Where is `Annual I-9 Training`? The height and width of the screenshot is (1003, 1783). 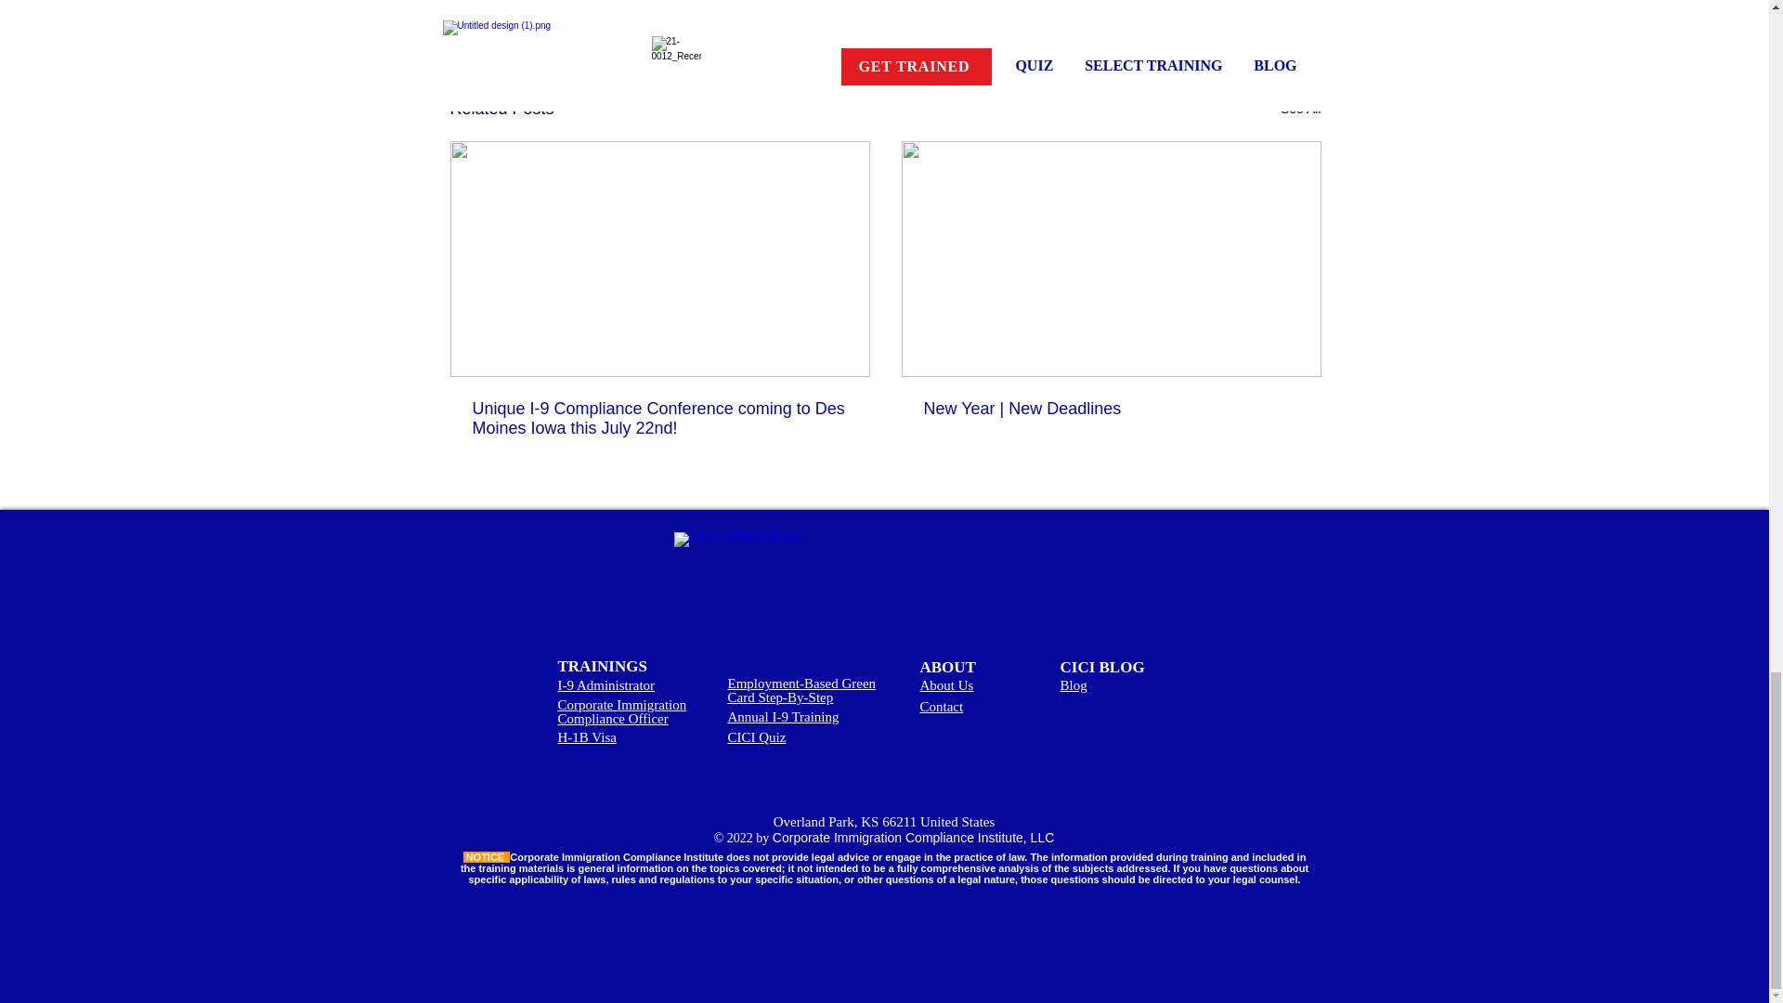
Annual I-9 Training is located at coordinates (784, 716).